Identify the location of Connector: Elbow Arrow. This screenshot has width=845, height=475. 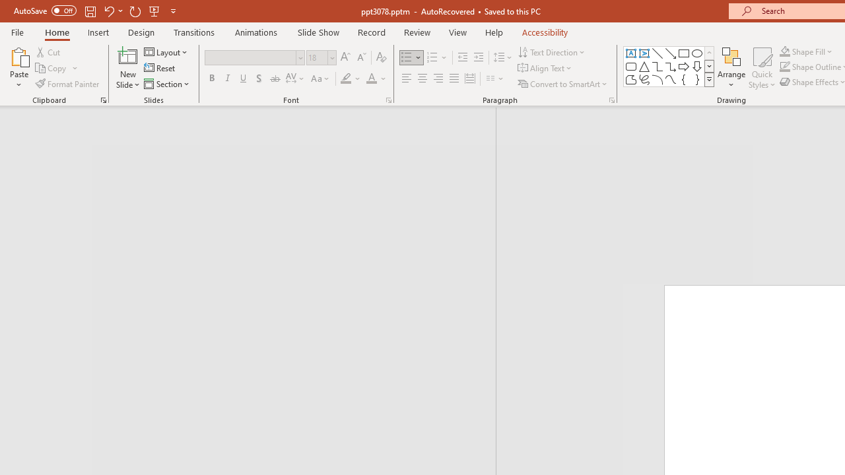
(671, 66).